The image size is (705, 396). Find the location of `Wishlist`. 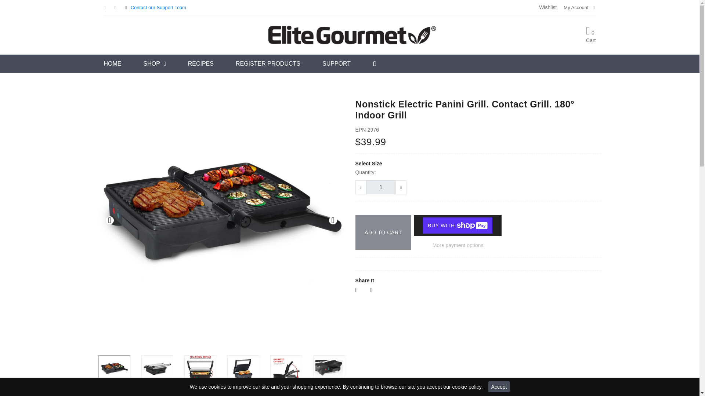

Wishlist is located at coordinates (548, 7).